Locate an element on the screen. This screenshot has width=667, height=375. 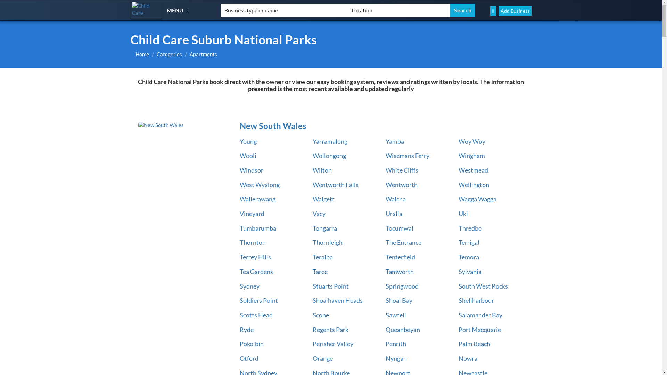
Vineyard is located at coordinates (252, 214).